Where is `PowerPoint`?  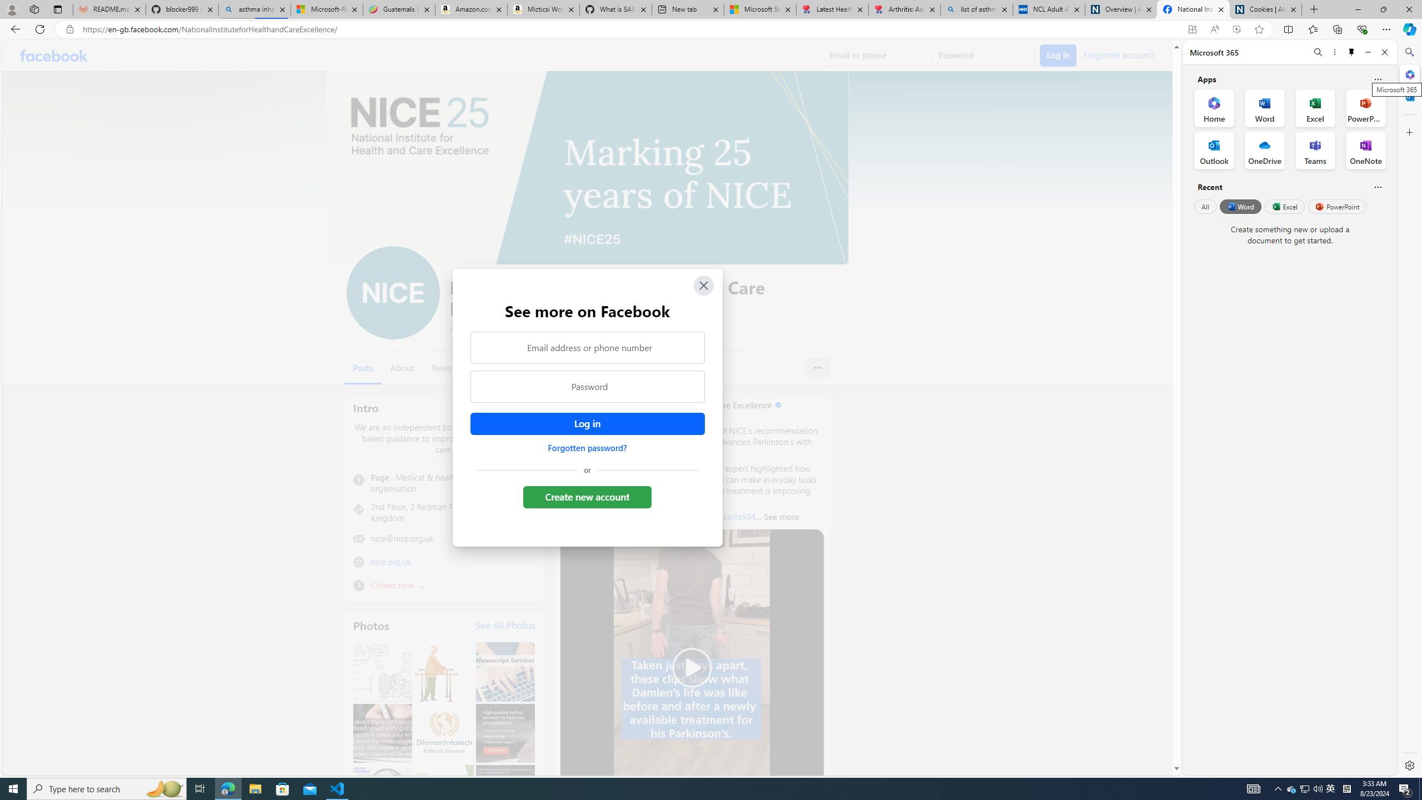 PowerPoint is located at coordinates (1338, 206).